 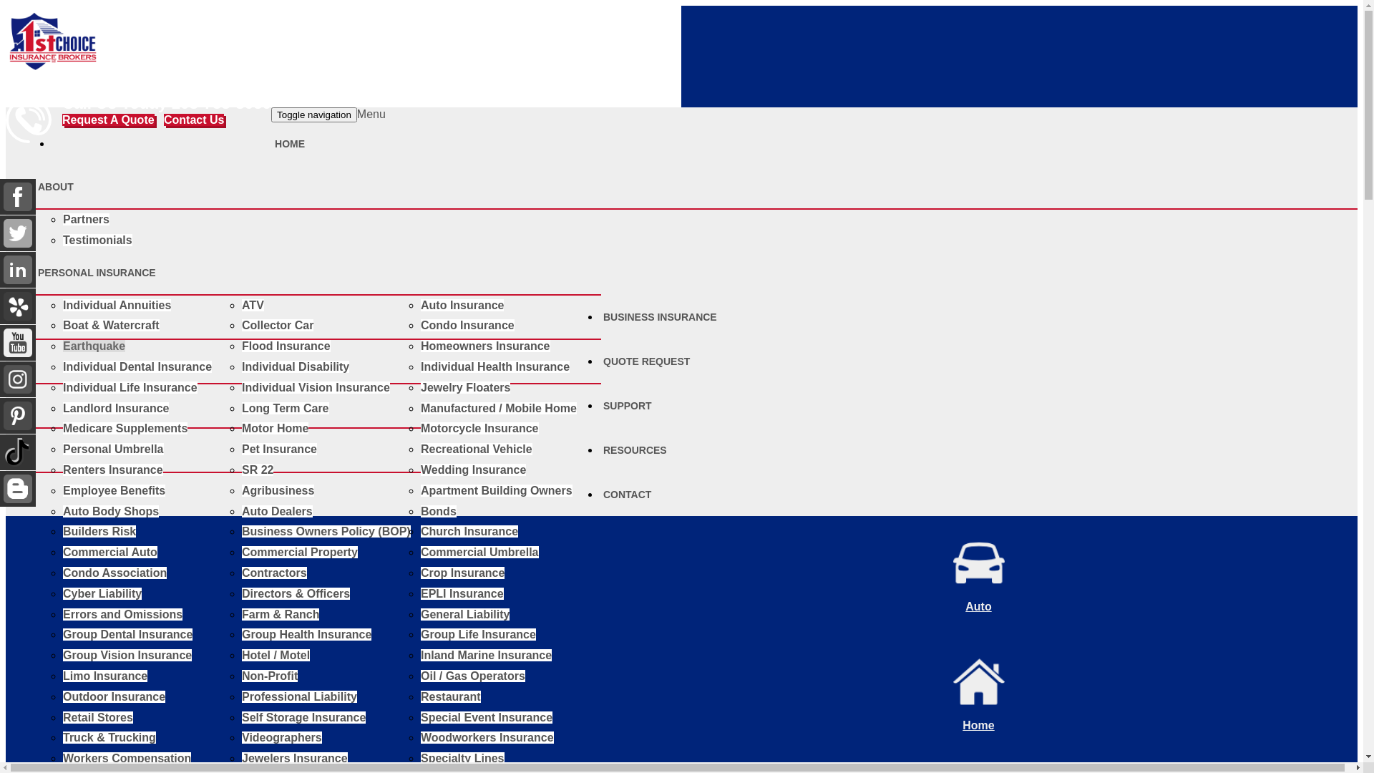 What do you see at coordinates (276, 656) in the screenshot?
I see `Hotel / Motel` at bounding box center [276, 656].